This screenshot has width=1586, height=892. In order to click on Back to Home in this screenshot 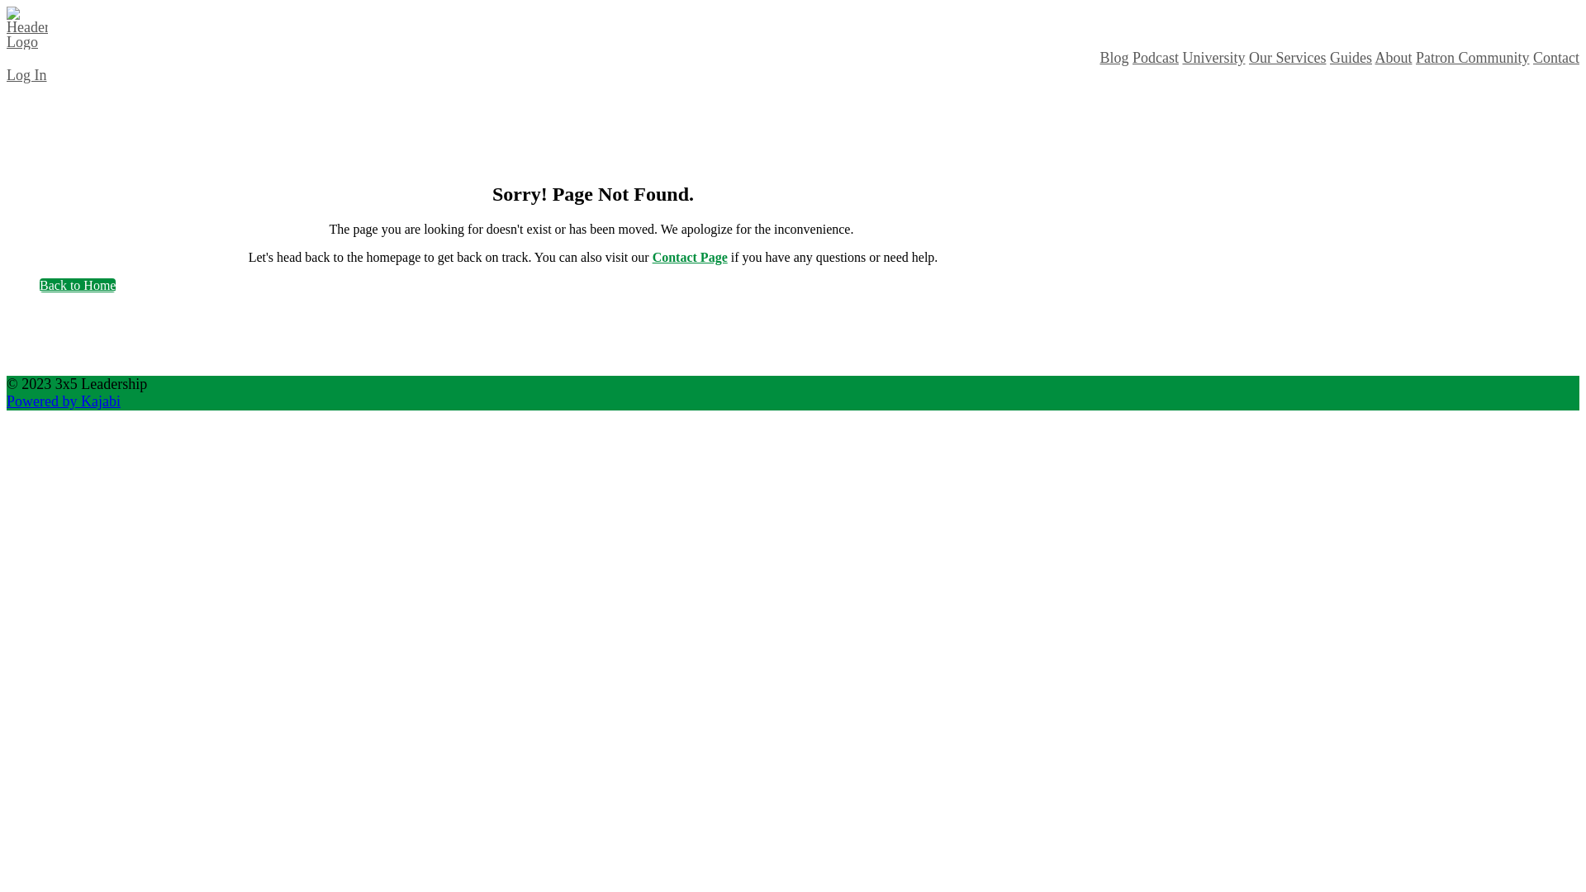, I will do `click(78, 286)`.